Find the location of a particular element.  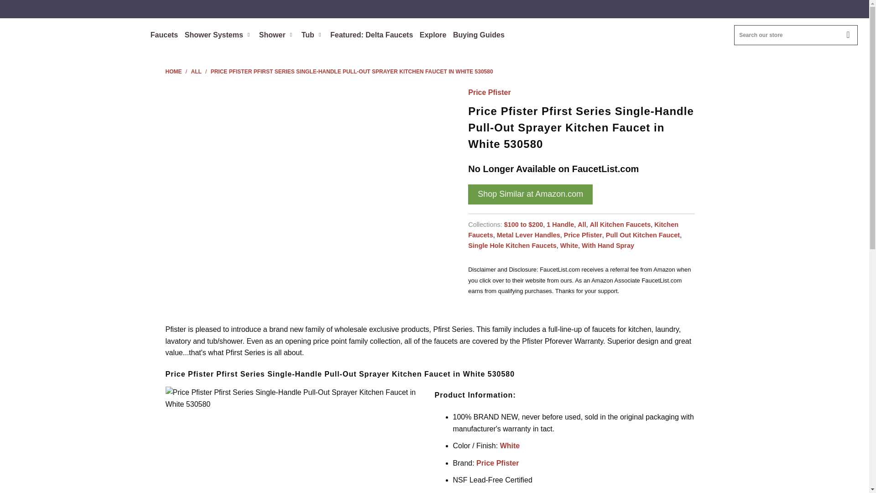

Shop Similar at Amazon.com is located at coordinates (530, 194).